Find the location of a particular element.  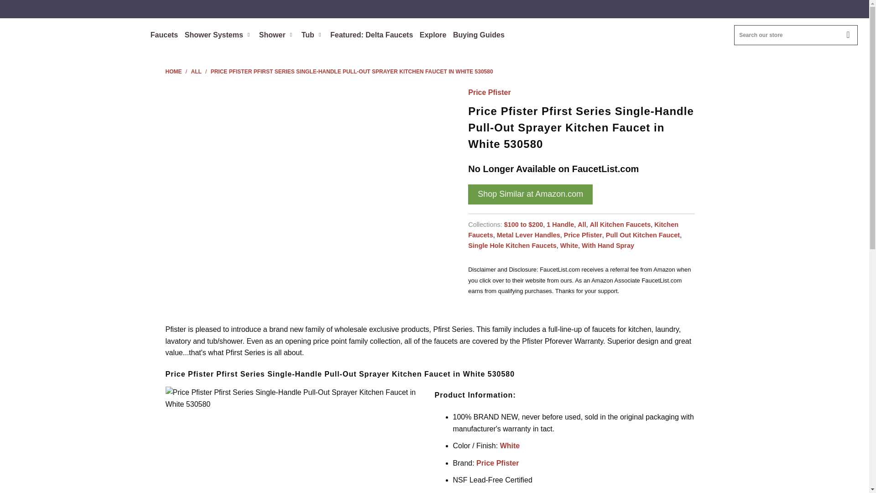

Shop Similar at Amazon.com is located at coordinates (530, 194).